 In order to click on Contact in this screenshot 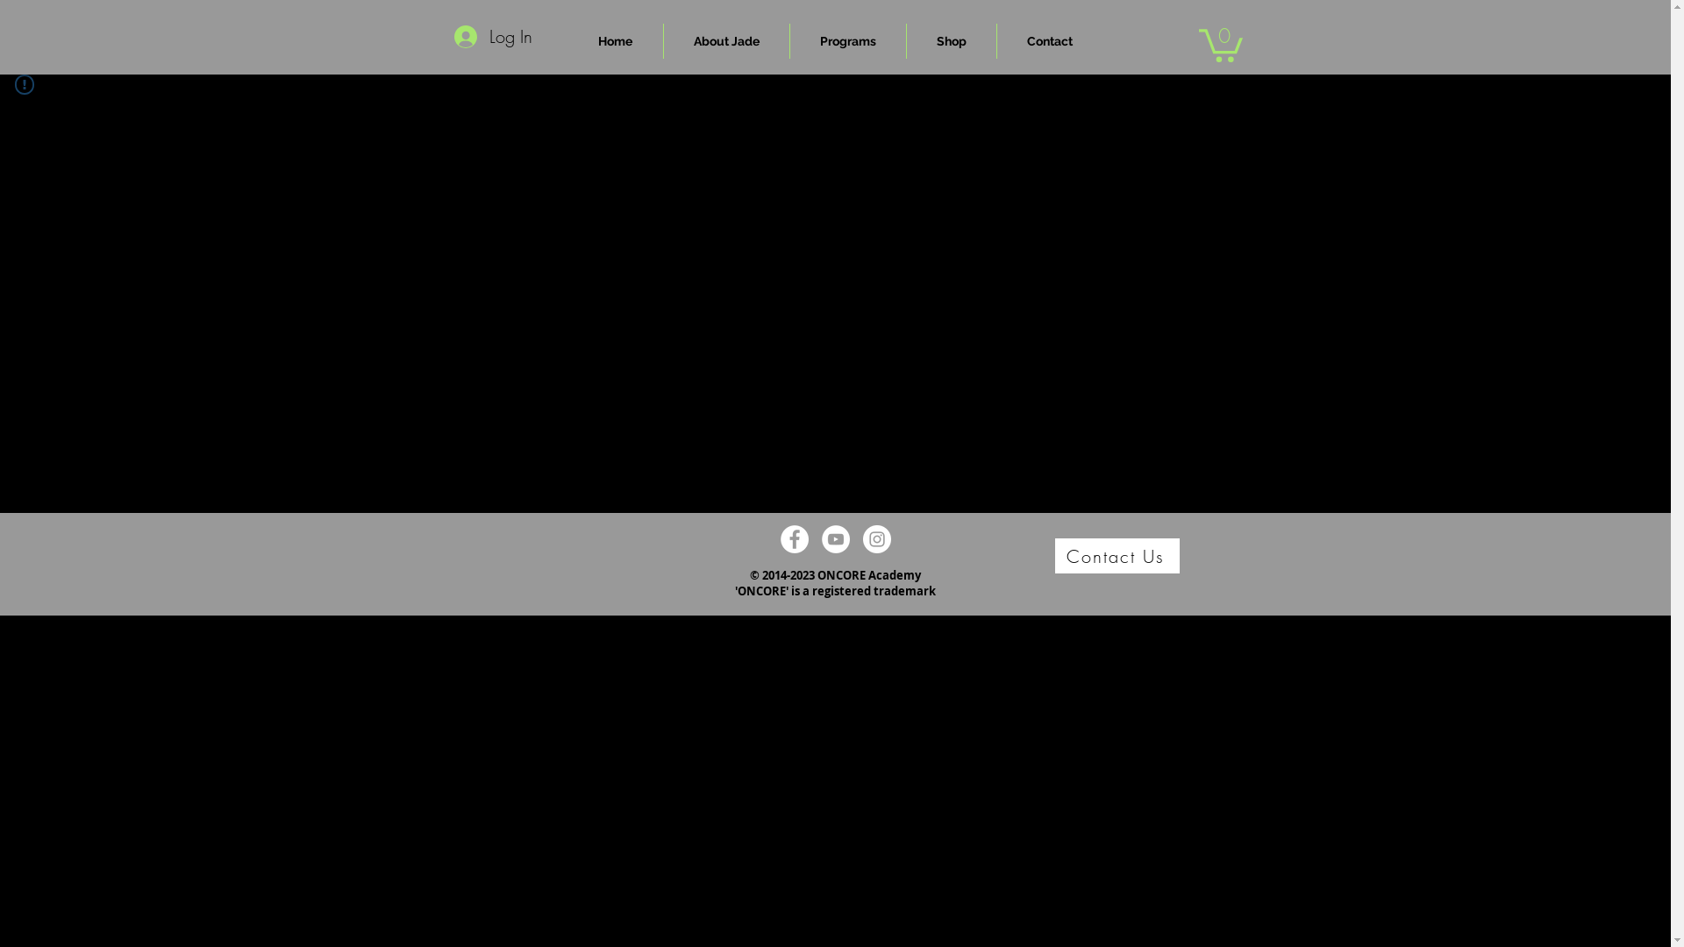, I will do `click(1049, 41)`.